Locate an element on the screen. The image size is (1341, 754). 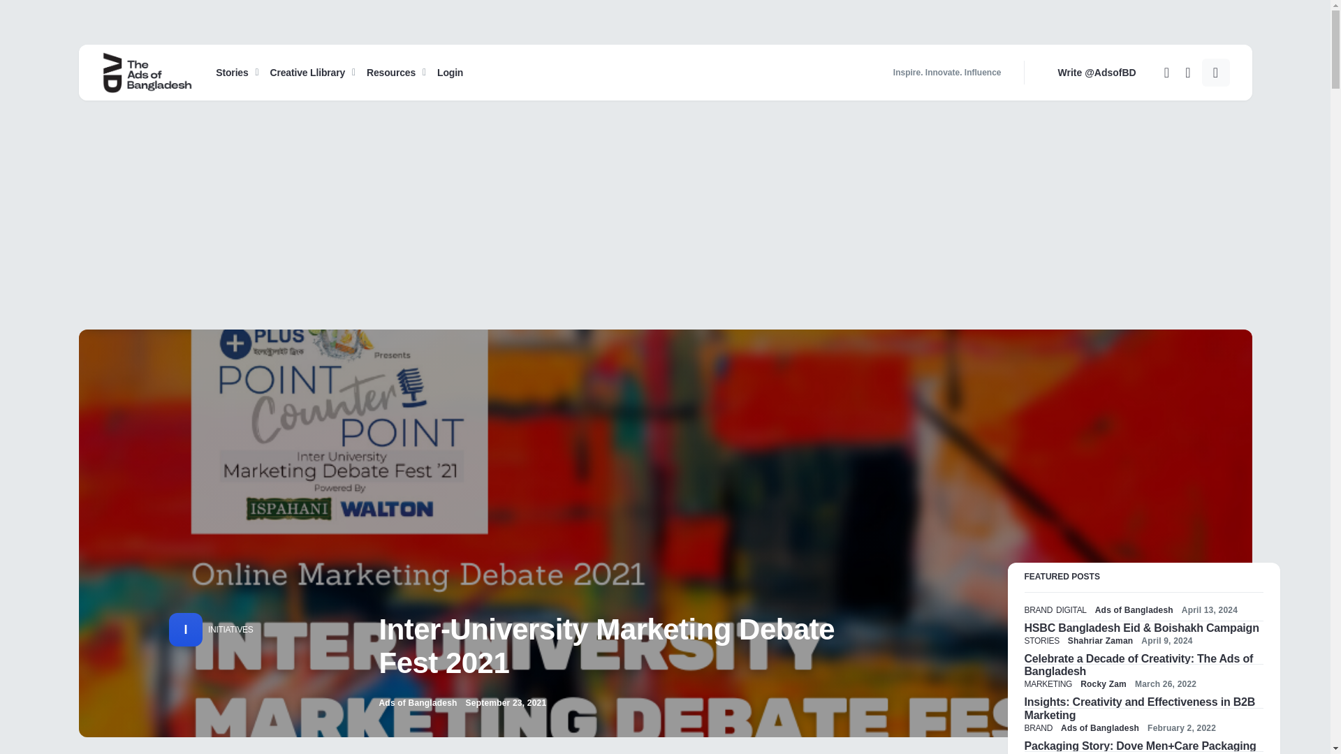
View all posts by Rocky Zam is located at coordinates (1104, 684).